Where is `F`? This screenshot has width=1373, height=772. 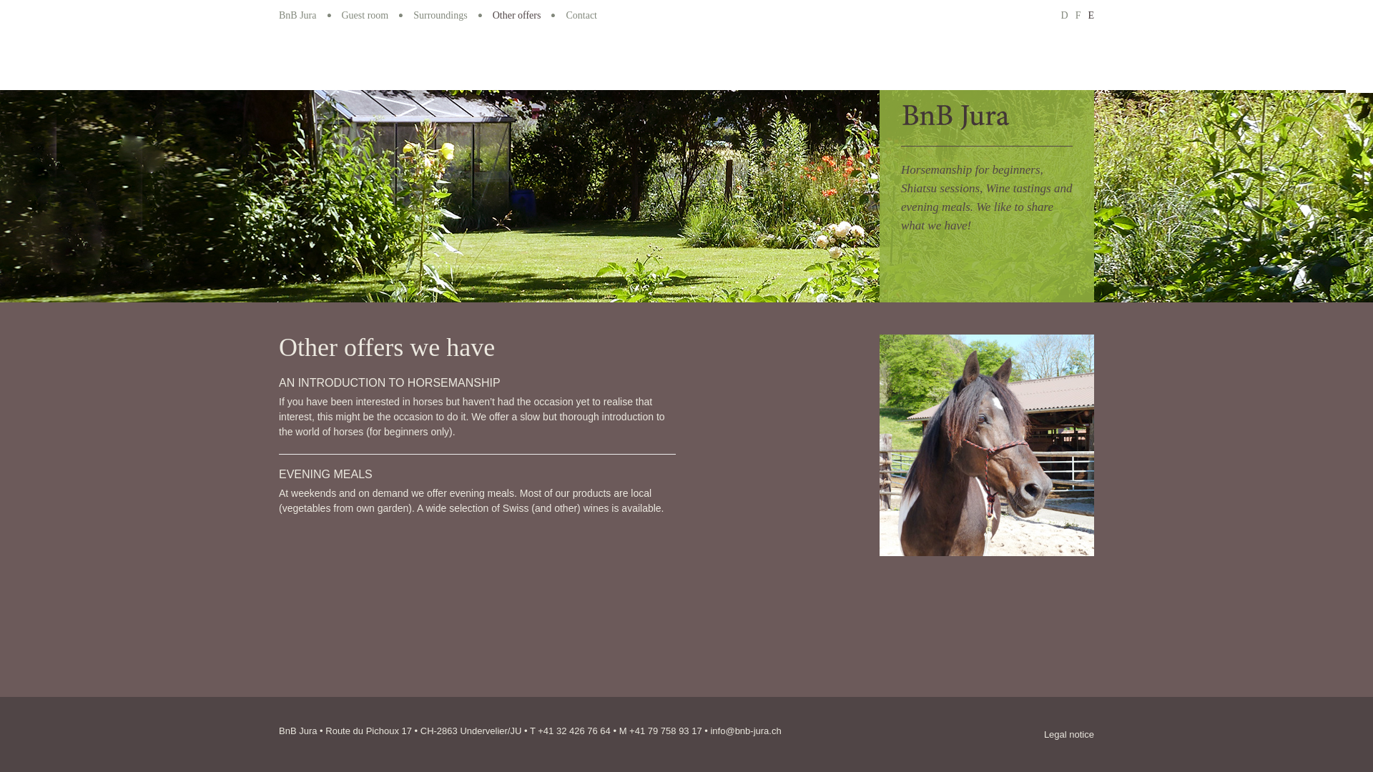 F is located at coordinates (1077, 16).